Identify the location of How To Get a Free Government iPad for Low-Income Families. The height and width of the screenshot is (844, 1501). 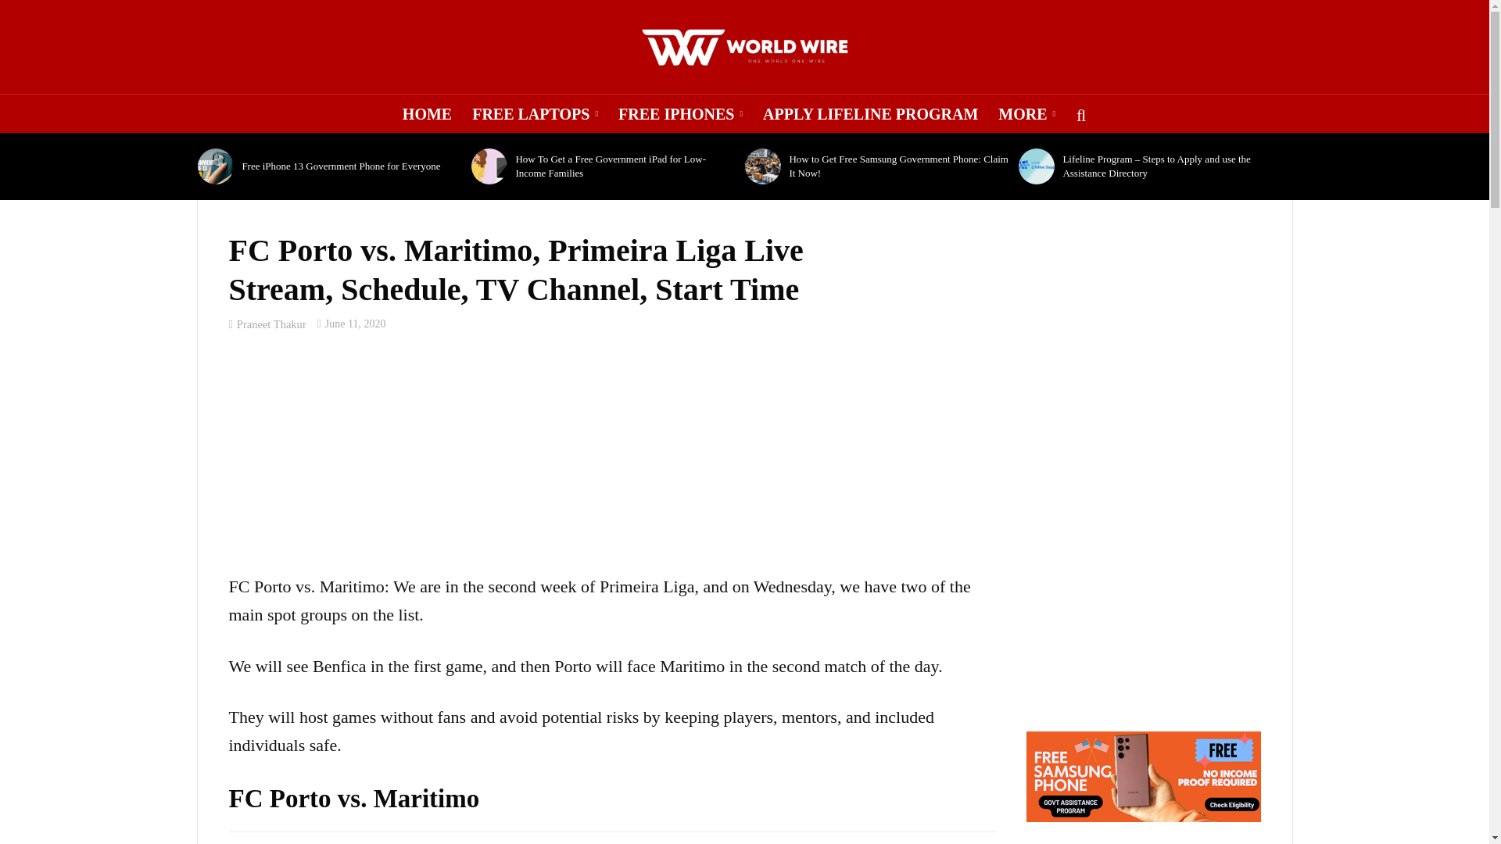
(489, 166).